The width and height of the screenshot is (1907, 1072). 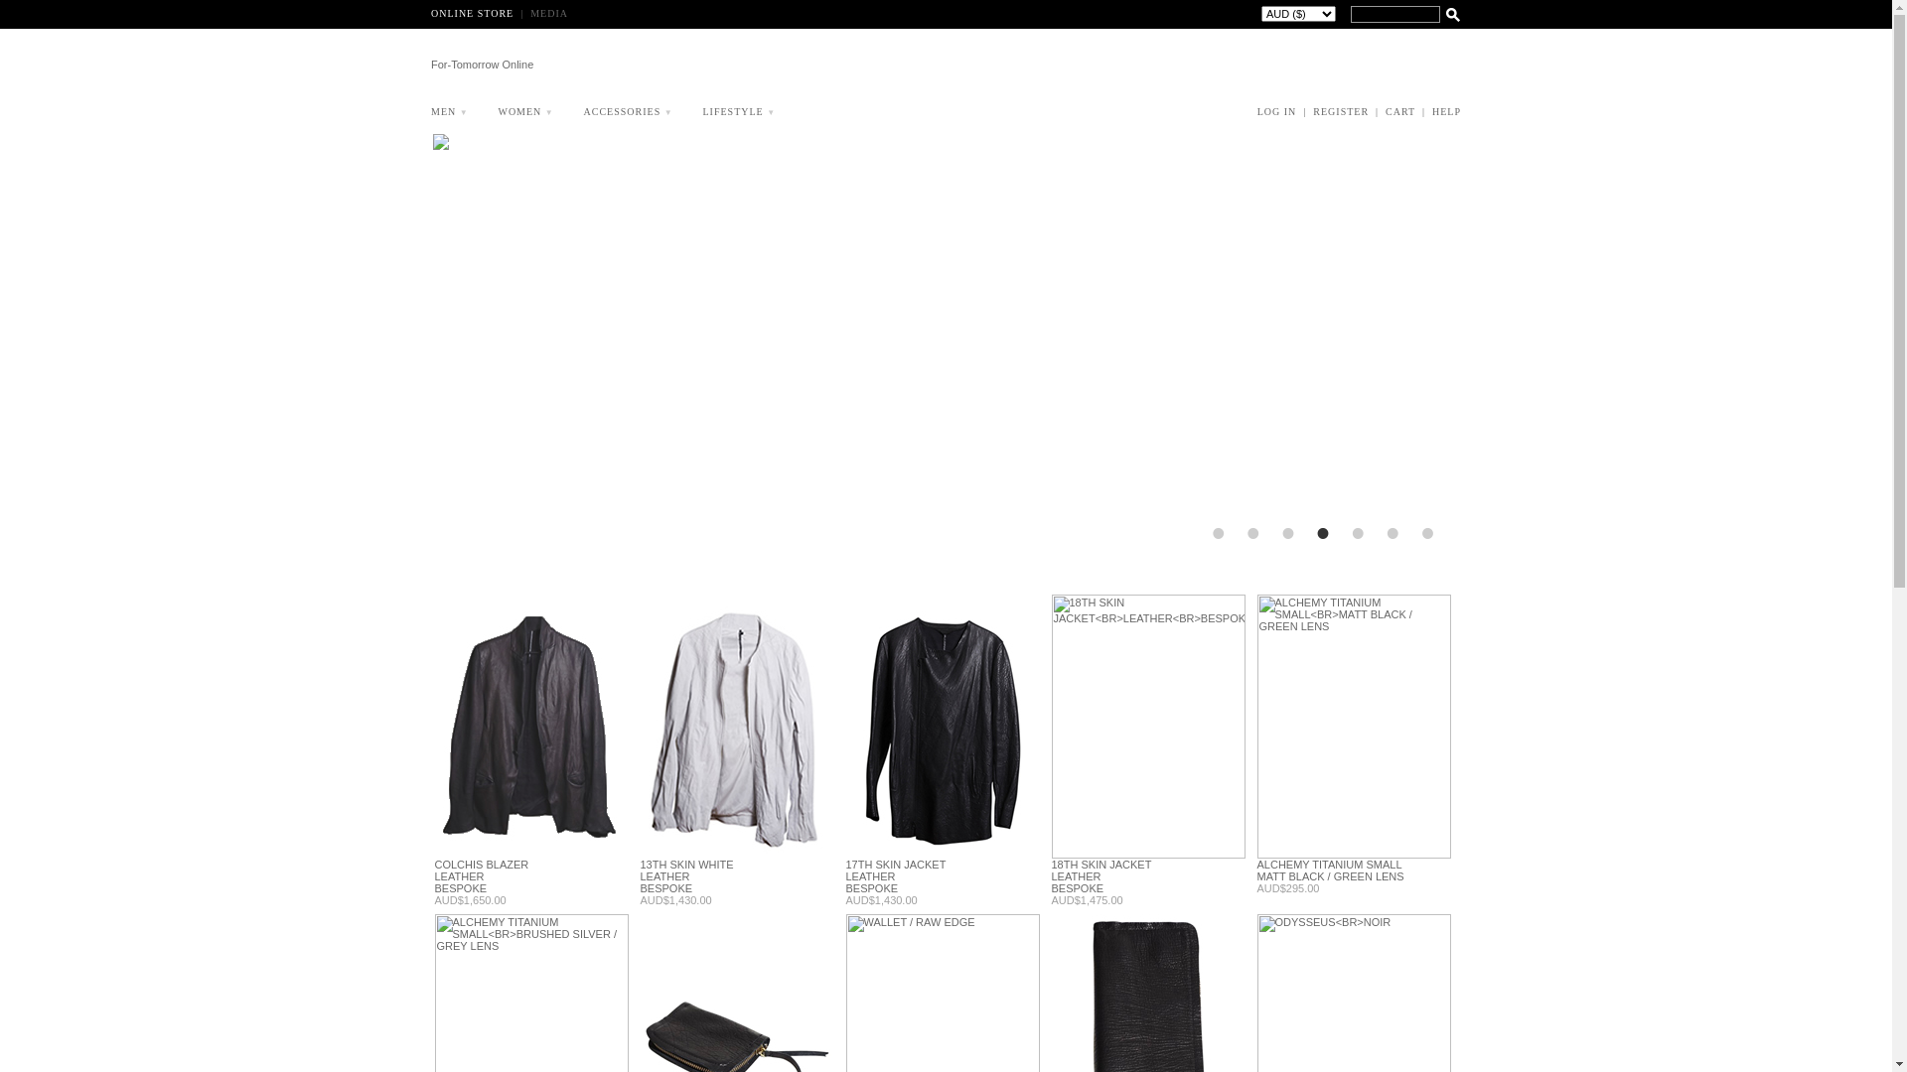 I want to click on REGISTER, so click(x=1343, y=111).